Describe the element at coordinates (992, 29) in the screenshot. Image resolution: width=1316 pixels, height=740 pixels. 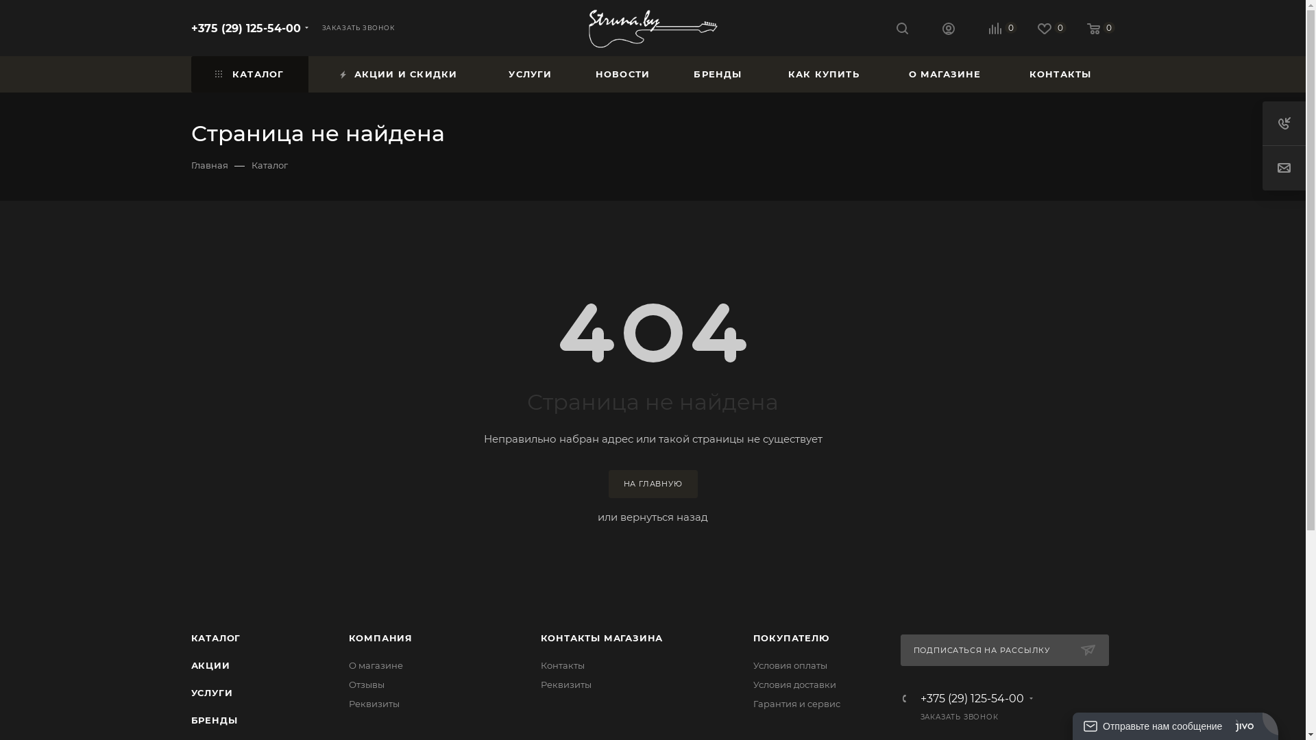
I see `0` at that location.